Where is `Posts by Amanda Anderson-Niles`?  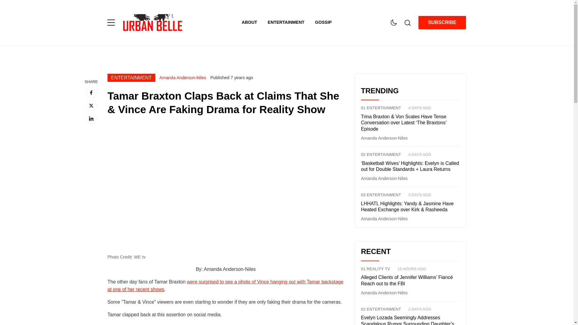 Posts by Amanda Anderson-Niles is located at coordinates (384, 219).